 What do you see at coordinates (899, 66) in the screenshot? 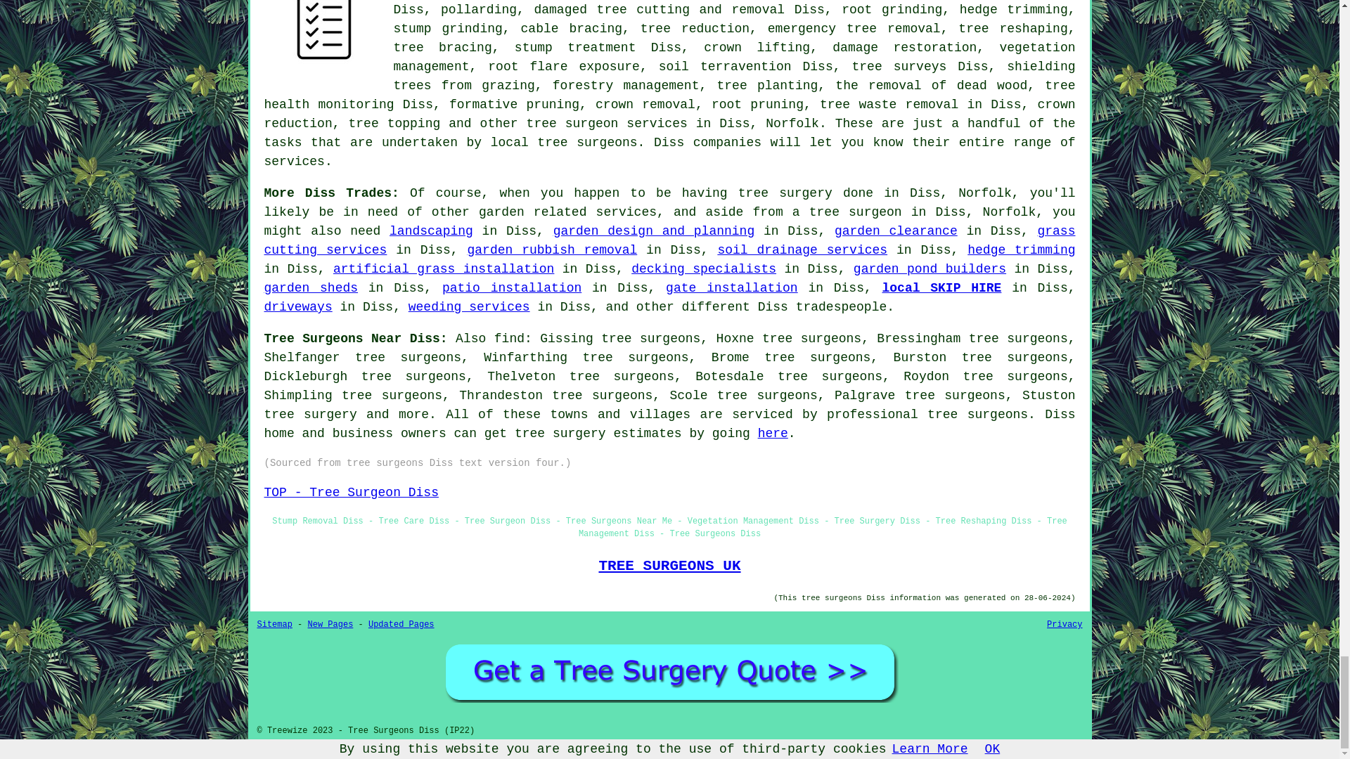
I see `tree surveys` at bounding box center [899, 66].